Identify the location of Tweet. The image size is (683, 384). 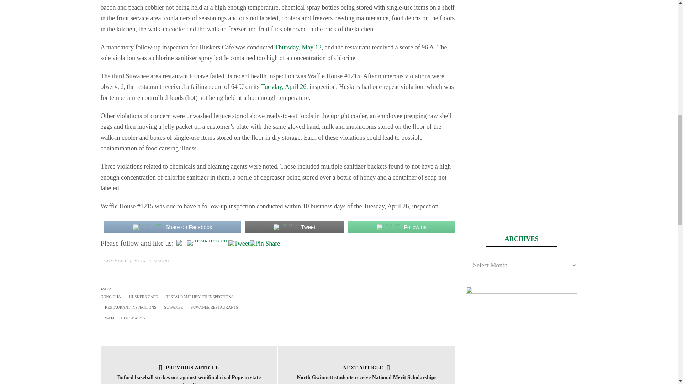
(239, 244).